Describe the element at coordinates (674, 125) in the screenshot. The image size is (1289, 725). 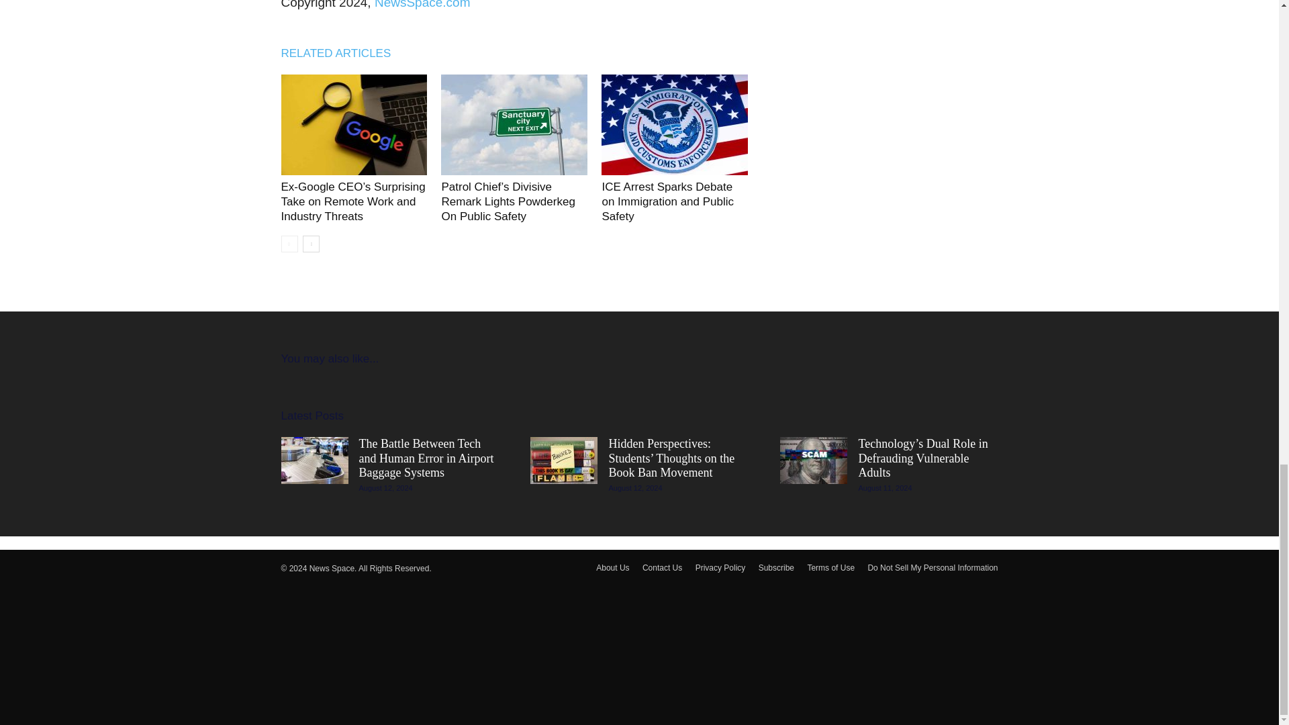
I see `ICE Arrest Sparks Debate on Immigration and Public Safety` at that location.